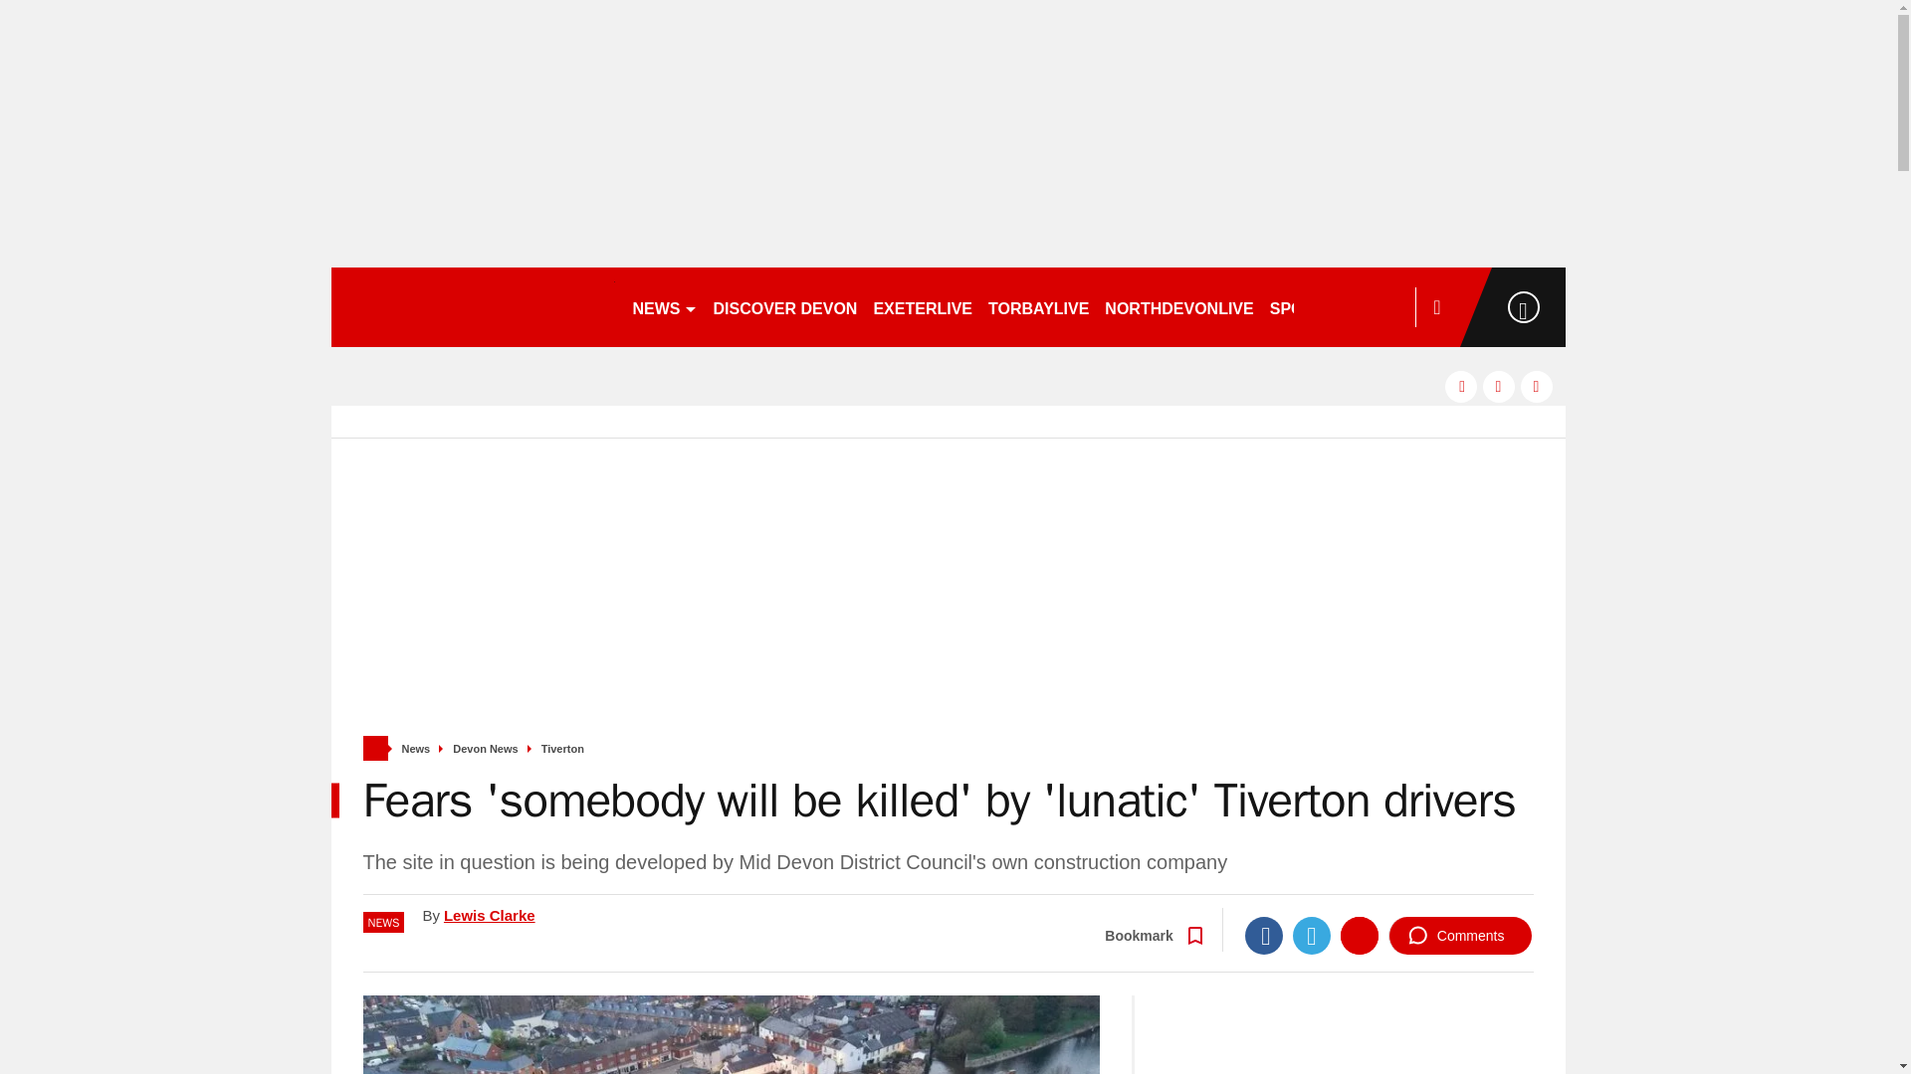  I want to click on TORBAYLIVE, so click(1038, 306).